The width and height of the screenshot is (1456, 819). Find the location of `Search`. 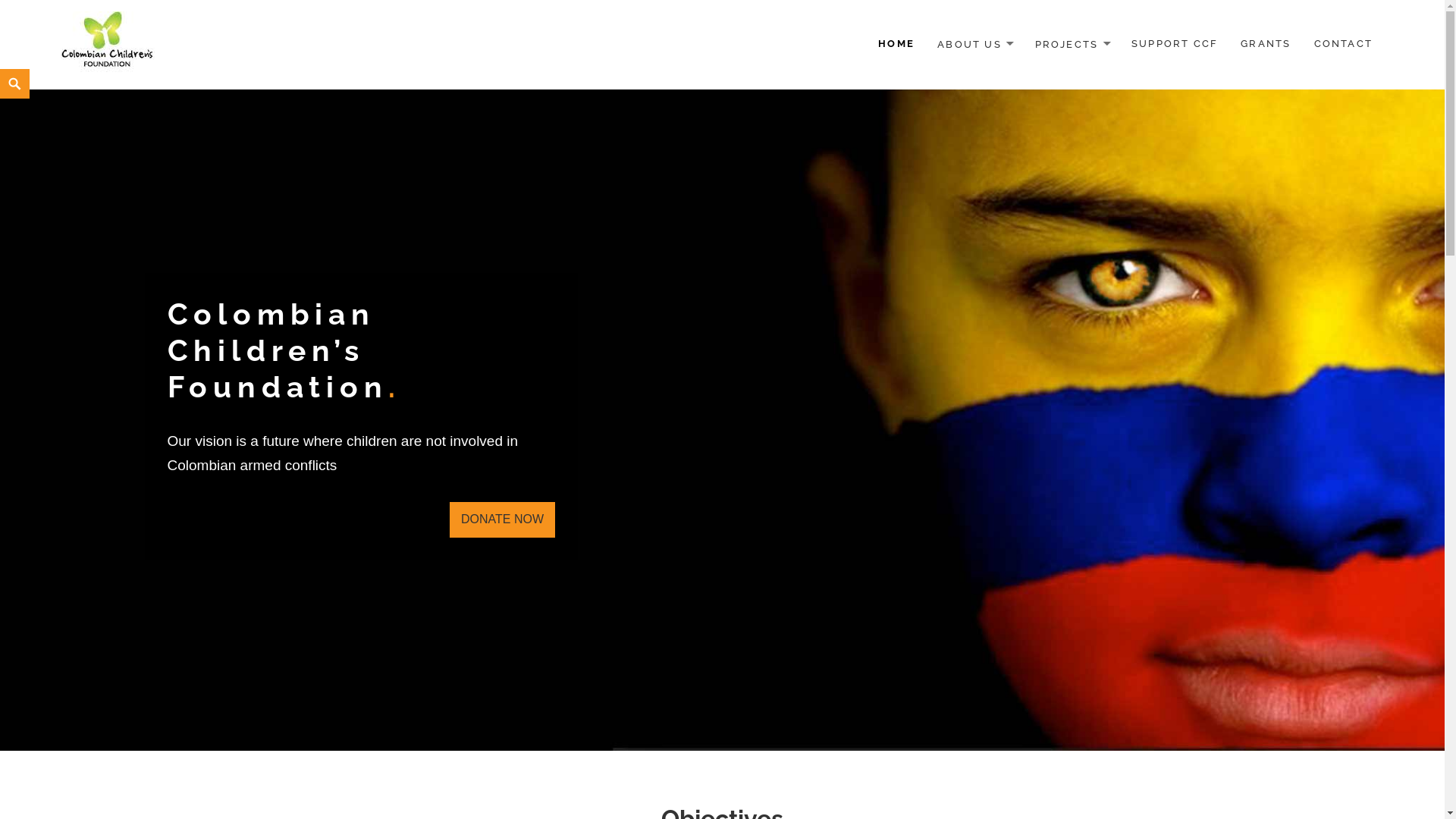

Search is located at coordinates (5, 70).